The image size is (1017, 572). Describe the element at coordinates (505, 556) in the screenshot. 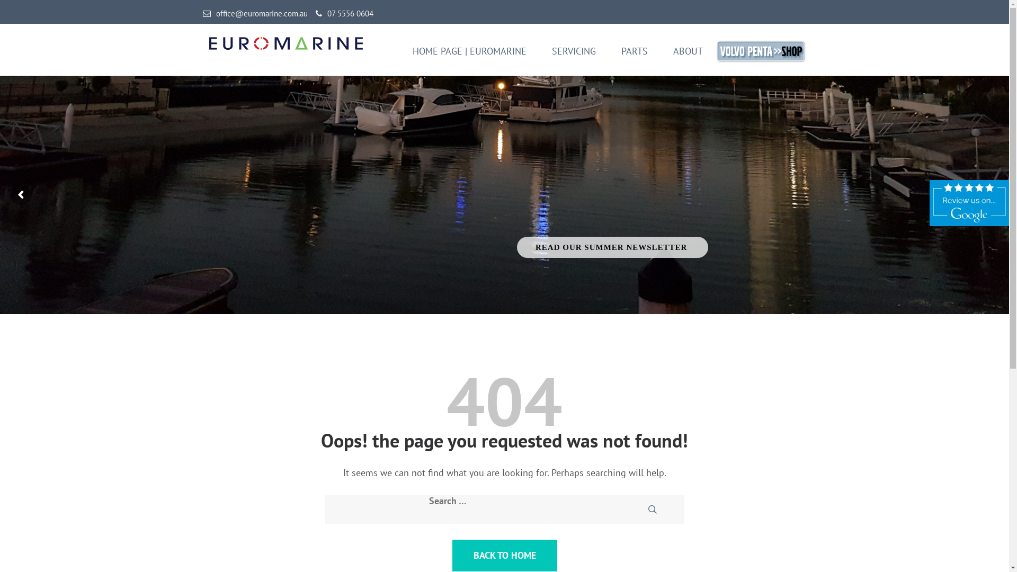

I see `BACK TO HOME` at that location.